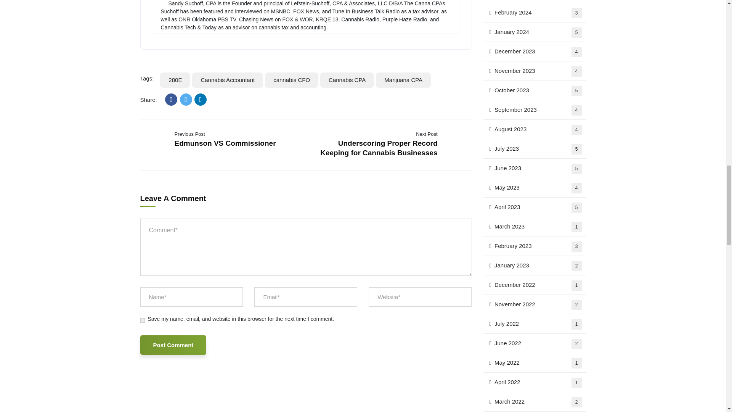 This screenshot has height=412, width=732. What do you see at coordinates (173, 345) in the screenshot?
I see `Post Comment` at bounding box center [173, 345].